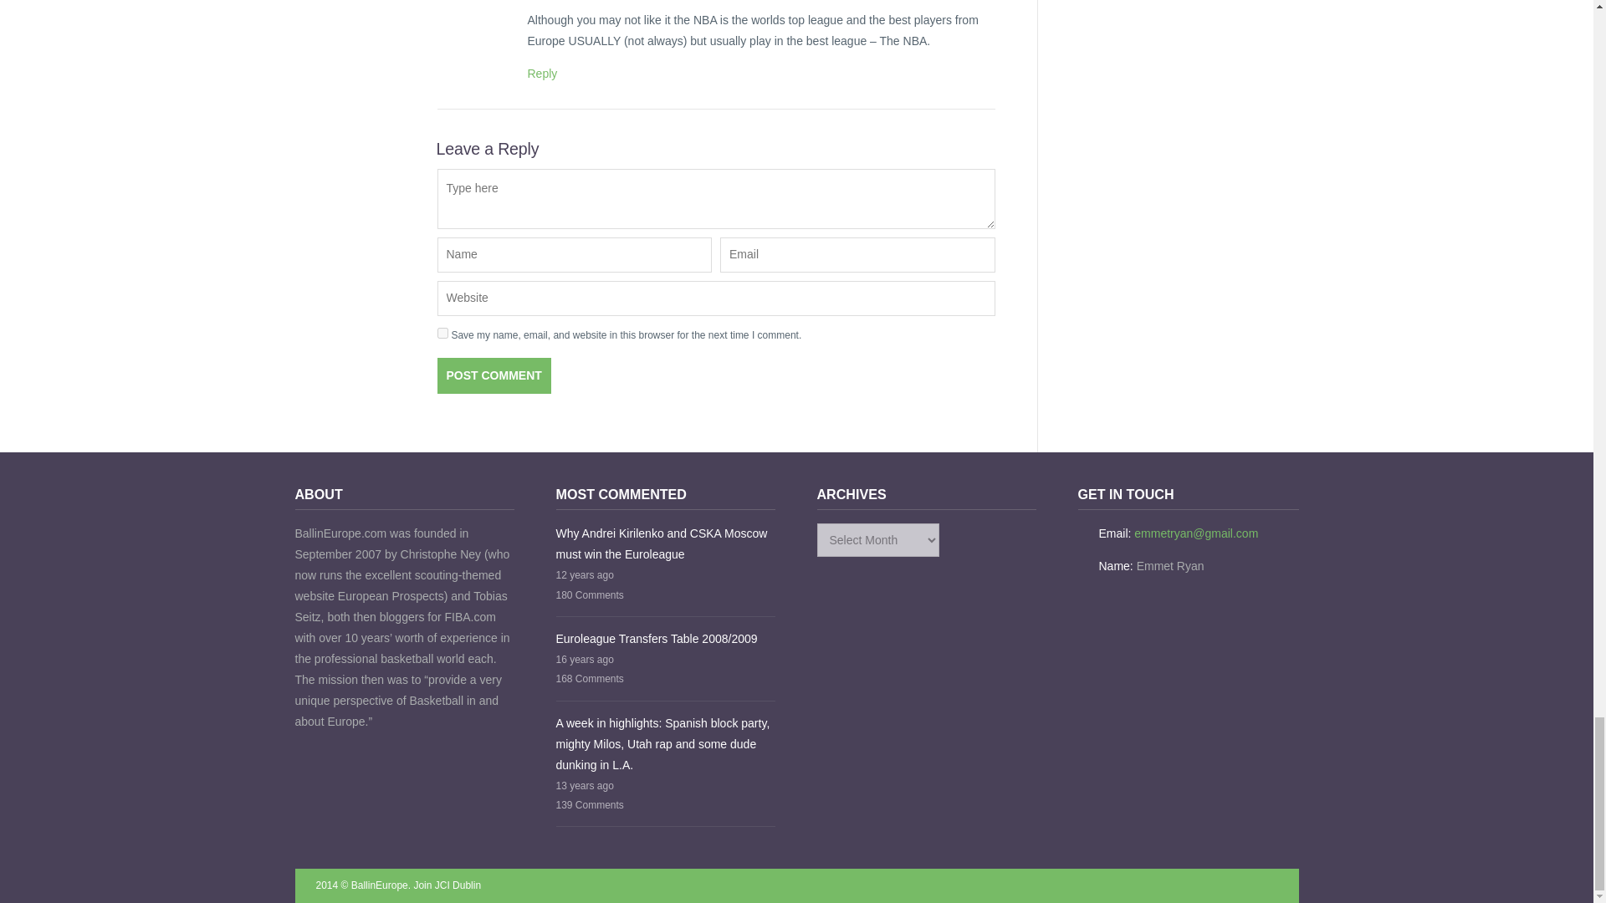 This screenshot has height=903, width=1606. I want to click on 8001, so click(542, 74).